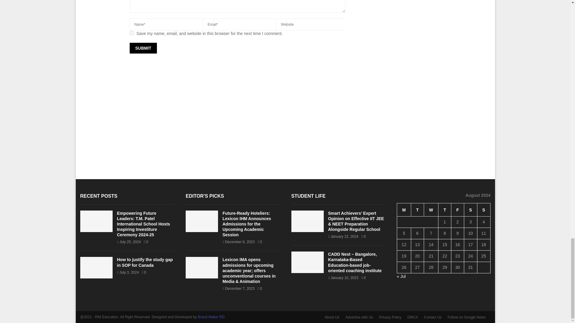 The height and width of the screenshot is (323, 575). I want to click on Submit, so click(143, 48).